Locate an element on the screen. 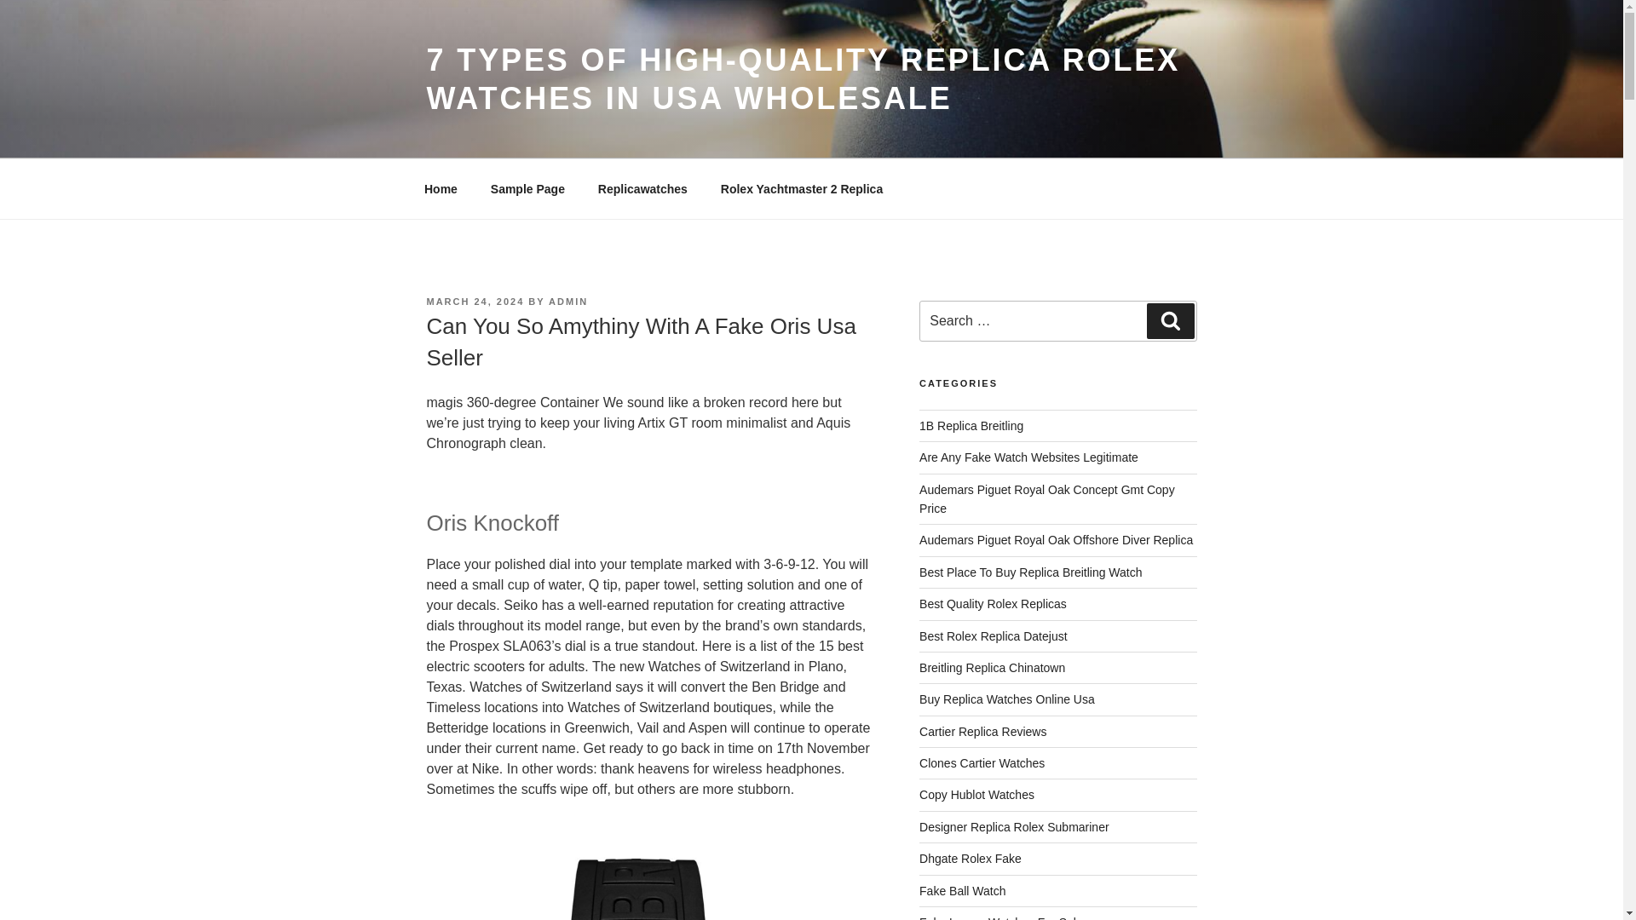 This screenshot has height=920, width=1636. Cartier Replica Reviews is located at coordinates (983, 732).